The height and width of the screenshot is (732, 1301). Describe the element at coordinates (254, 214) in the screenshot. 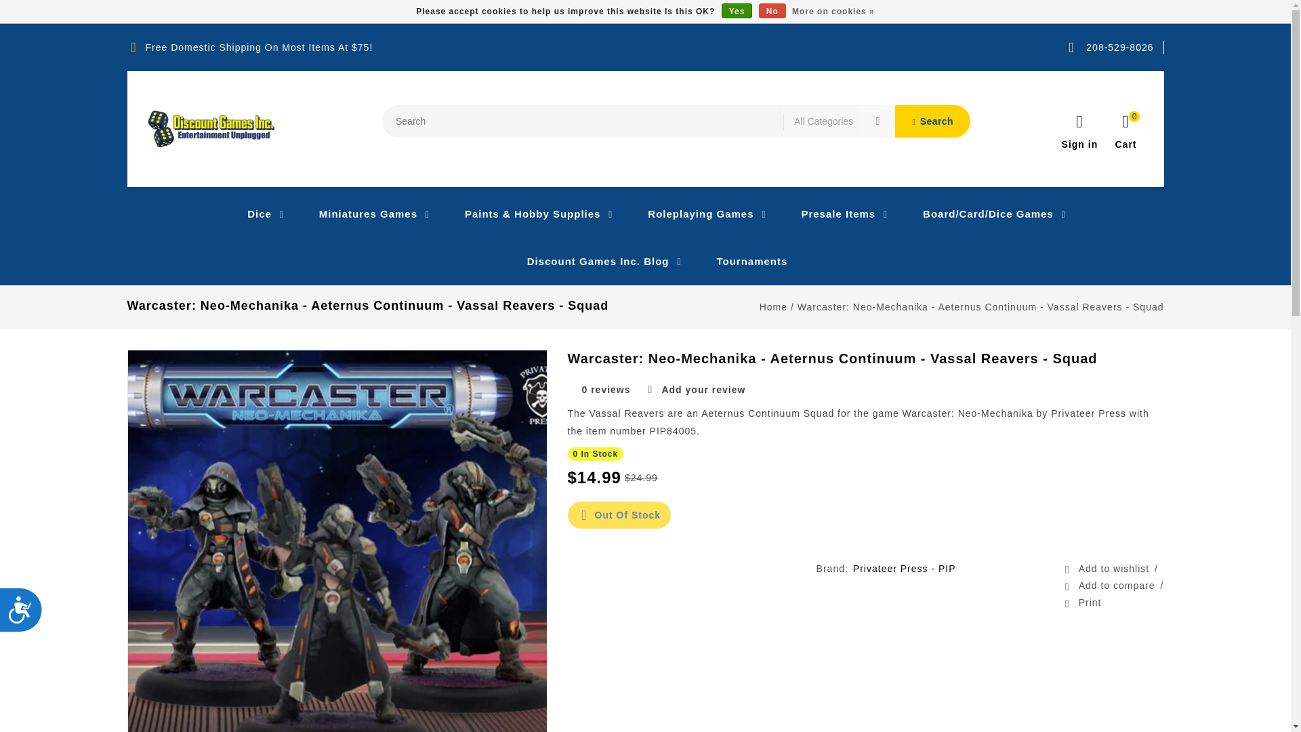

I see `Dice` at that location.